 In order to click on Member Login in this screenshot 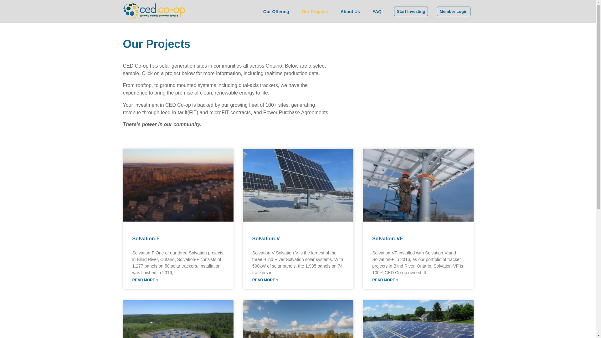, I will do `click(454, 11)`.